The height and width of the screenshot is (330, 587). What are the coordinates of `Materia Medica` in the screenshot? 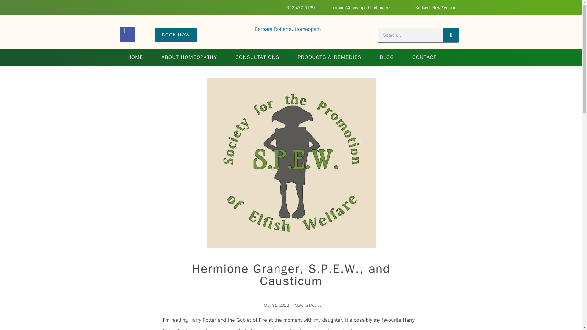 It's located at (308, 305).